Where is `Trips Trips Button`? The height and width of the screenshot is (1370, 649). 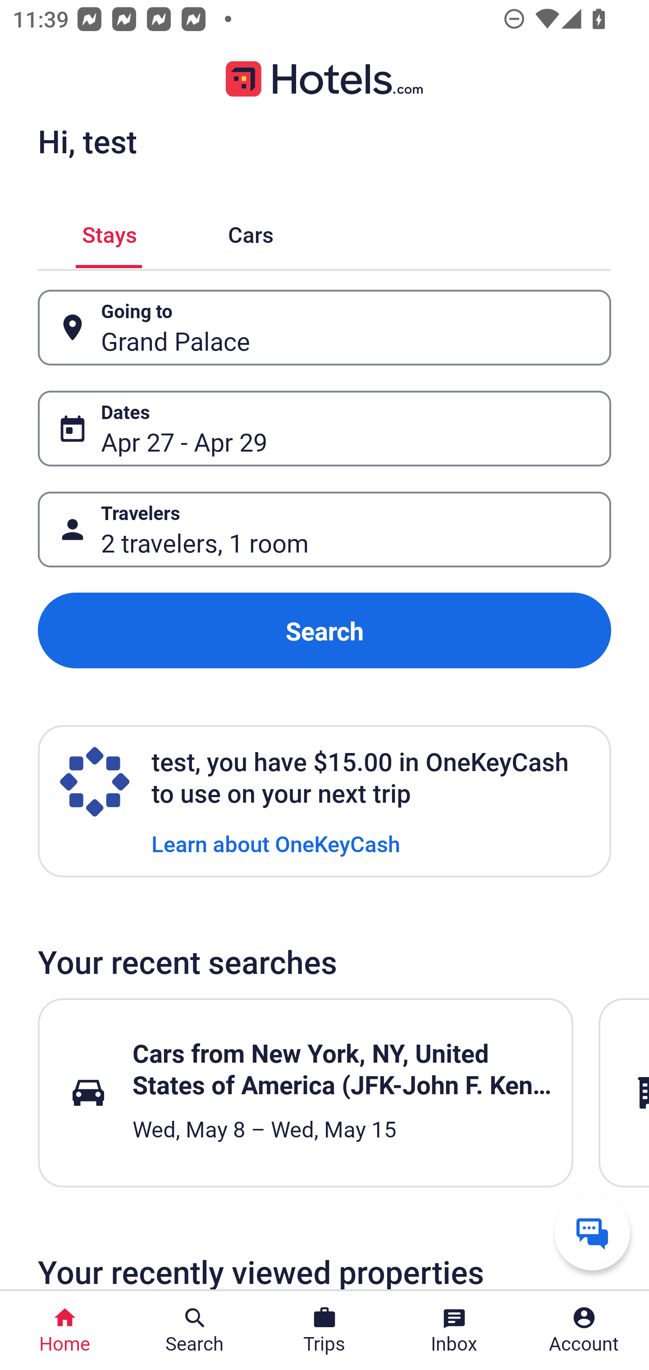
Trips Trips Button is located at coordinates (324, 1330).